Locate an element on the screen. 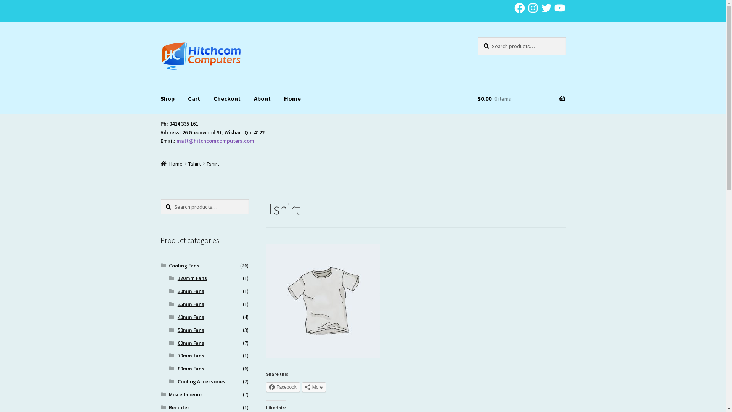  40mm Fans is located at coordinates (191, 317).